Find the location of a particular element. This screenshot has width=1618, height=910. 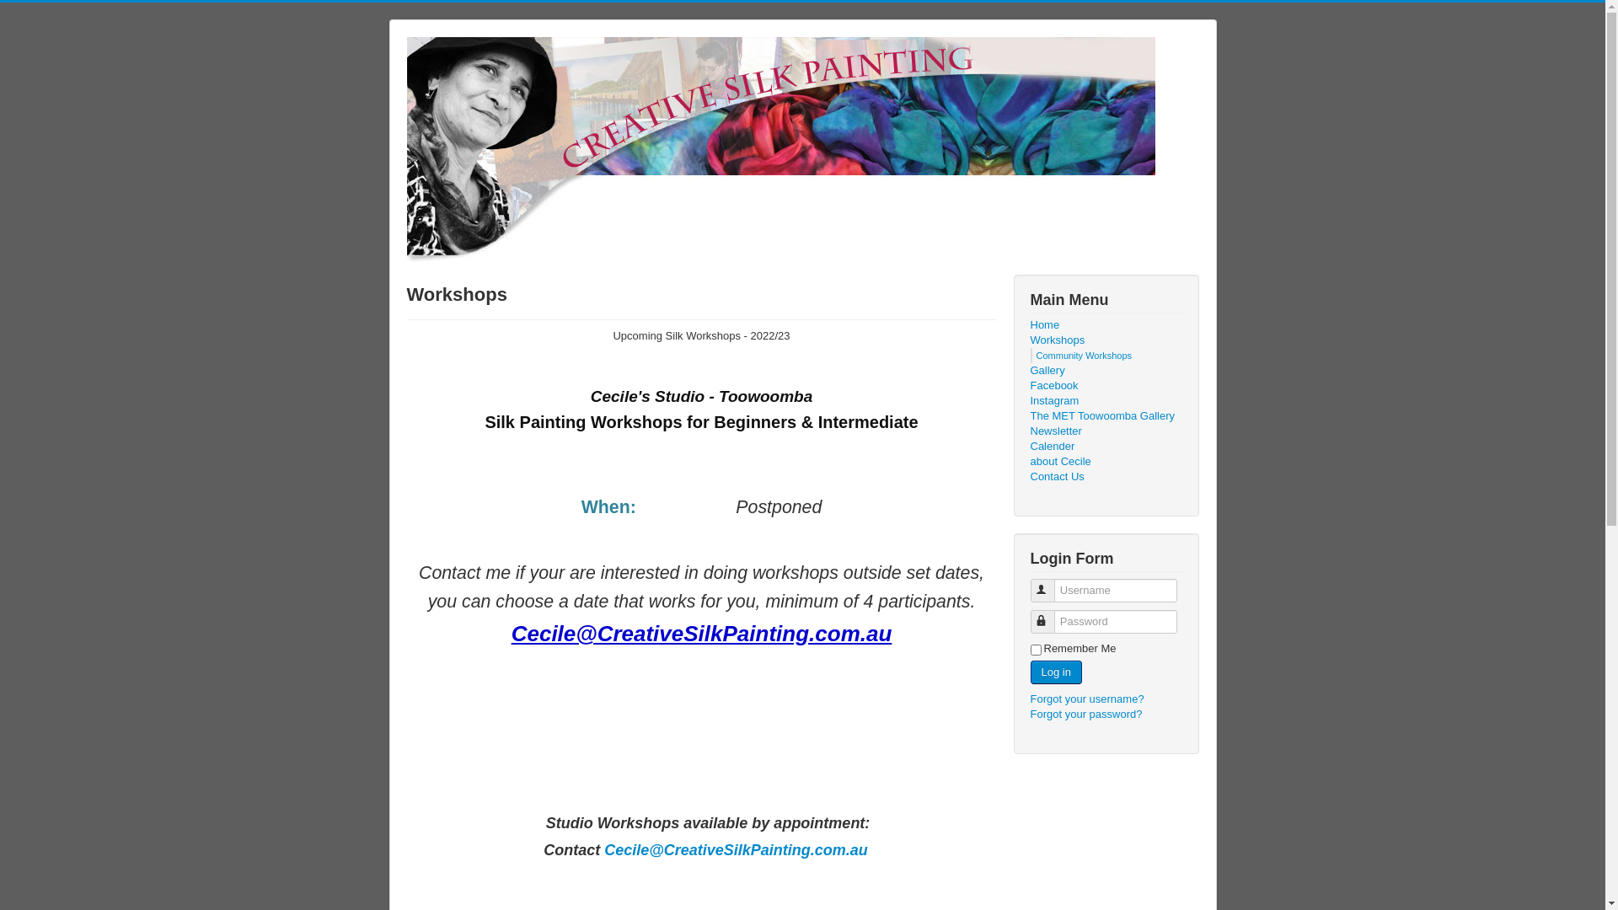

Community Workshops is located at coordinates (1085, 356).